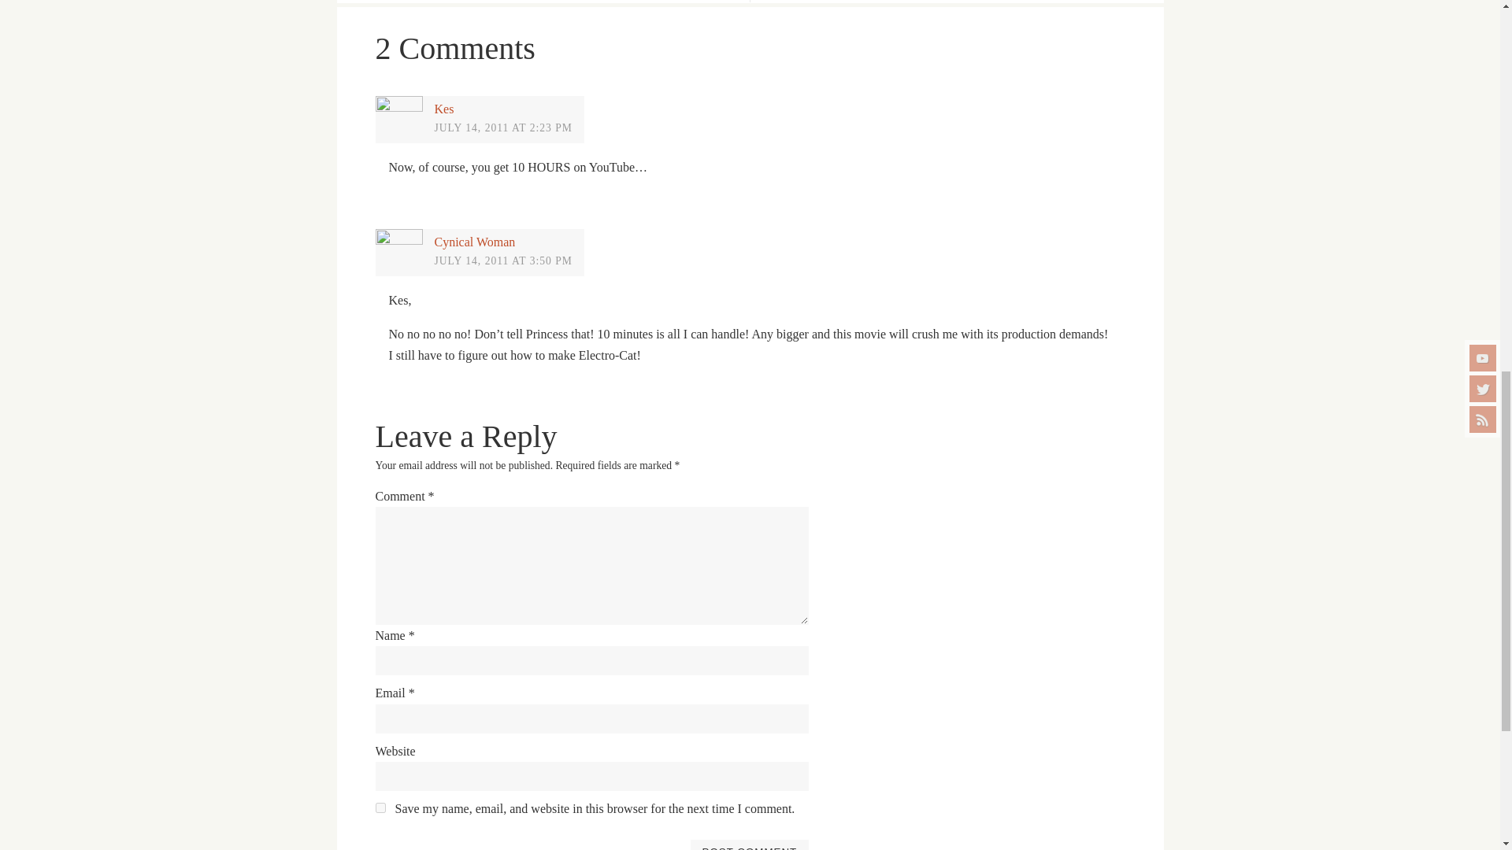 The width and height of the screenshot is (1512, 850). Describe the element at coordinates (504, 261) in the screenshot. I see `JULY 14, 2011 AT 3:50 PM` at that location.